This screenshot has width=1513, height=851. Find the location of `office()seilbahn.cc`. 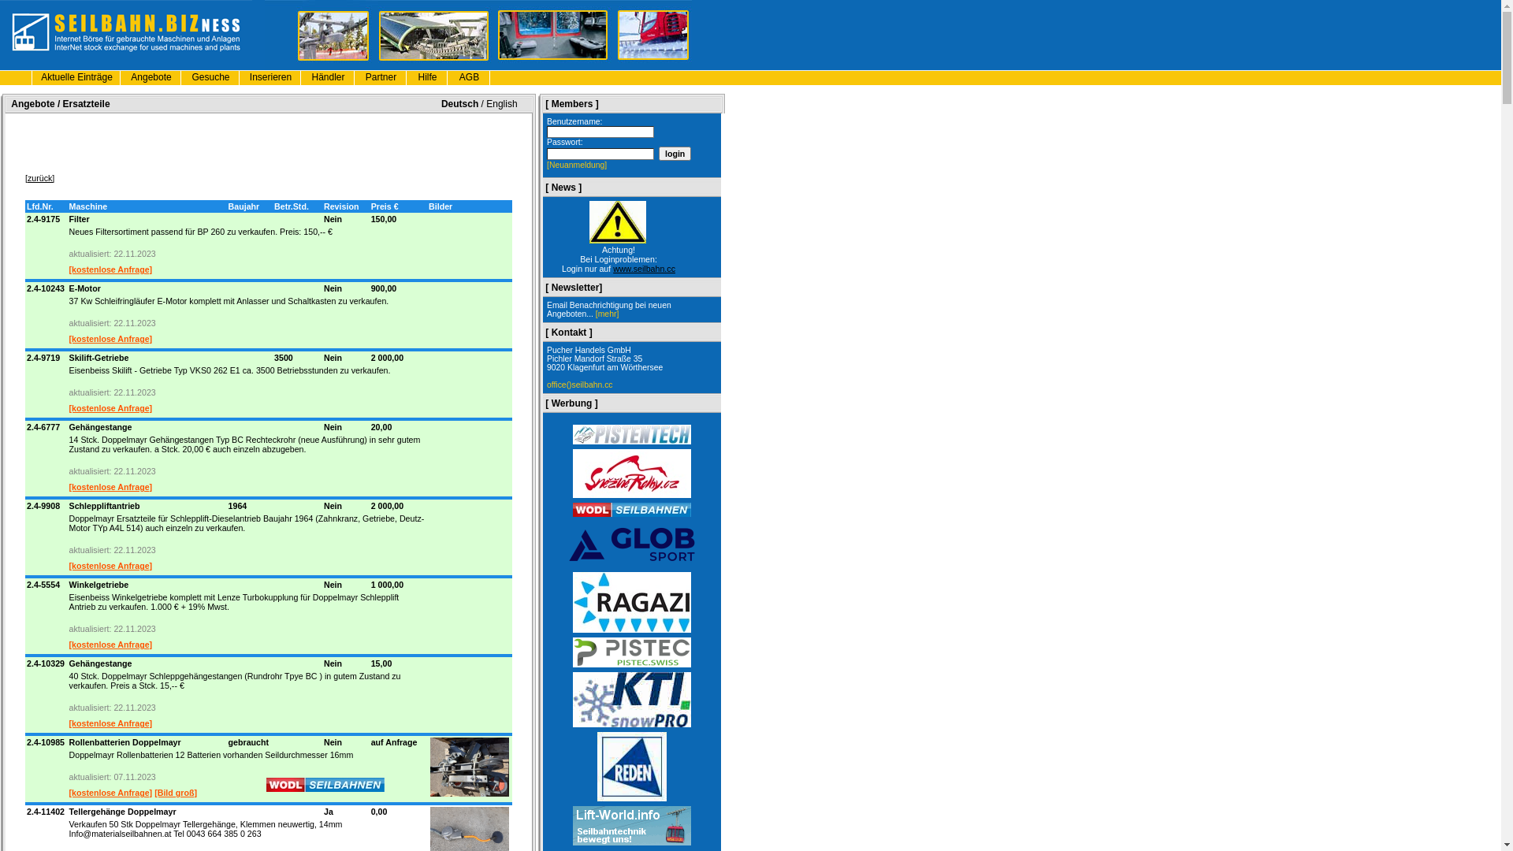

office()seilbahn.cc is located at coordinates (580, 385).